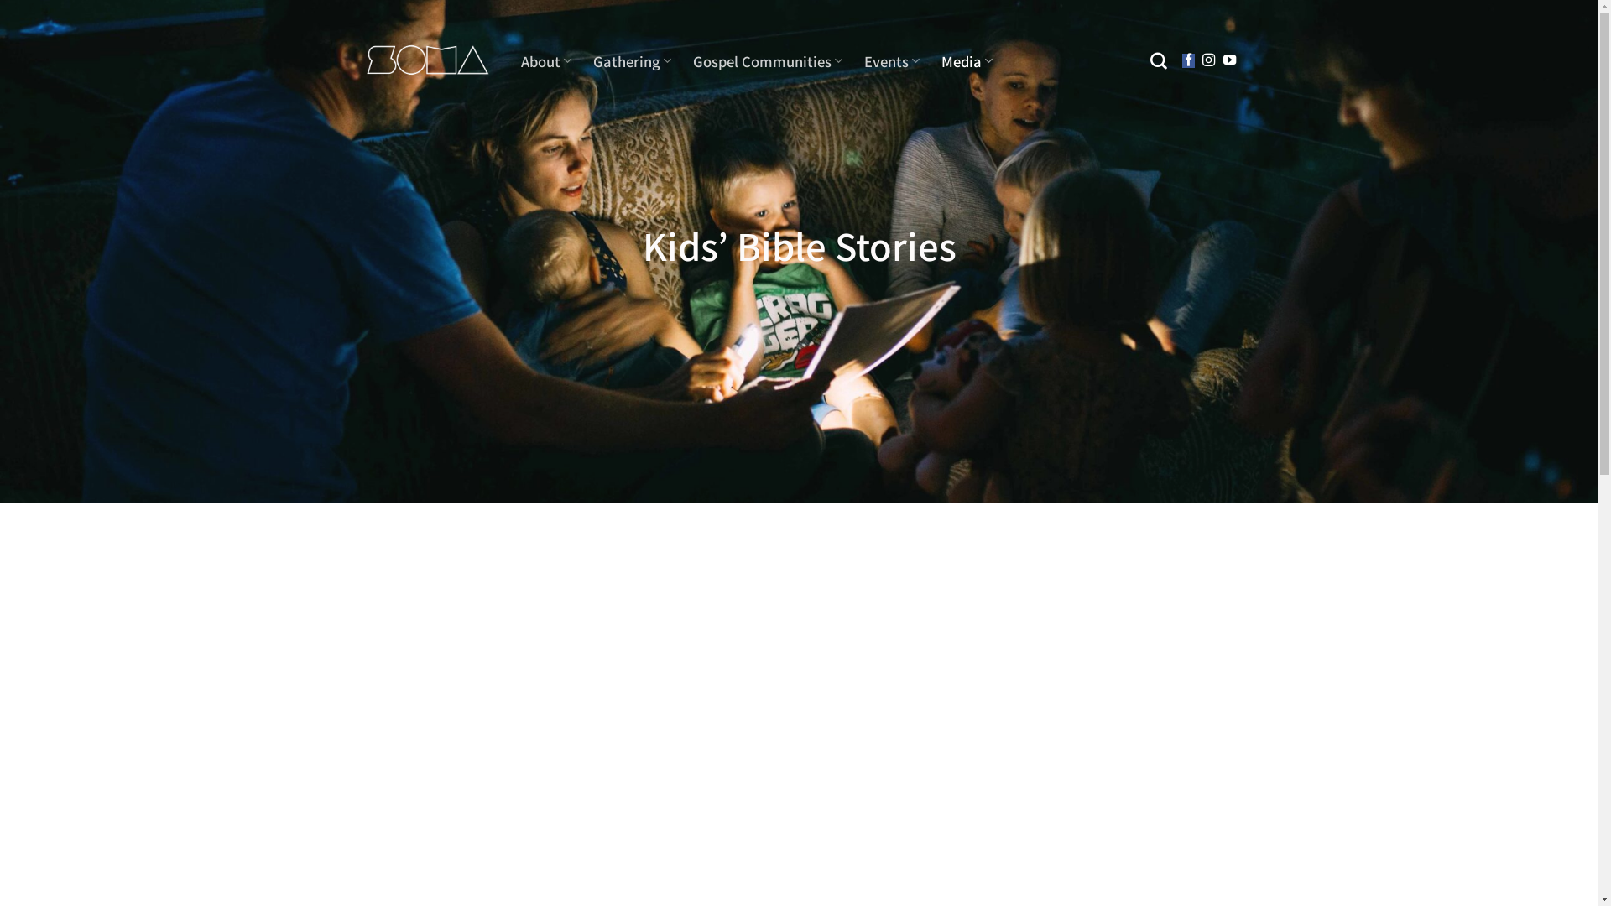 Image resolution: width=1611 pixels, height=906 pixels. What do you see at coordinates (633, 61) in the screenshot?
I see `Gathering` at bounding box center [633, 61].